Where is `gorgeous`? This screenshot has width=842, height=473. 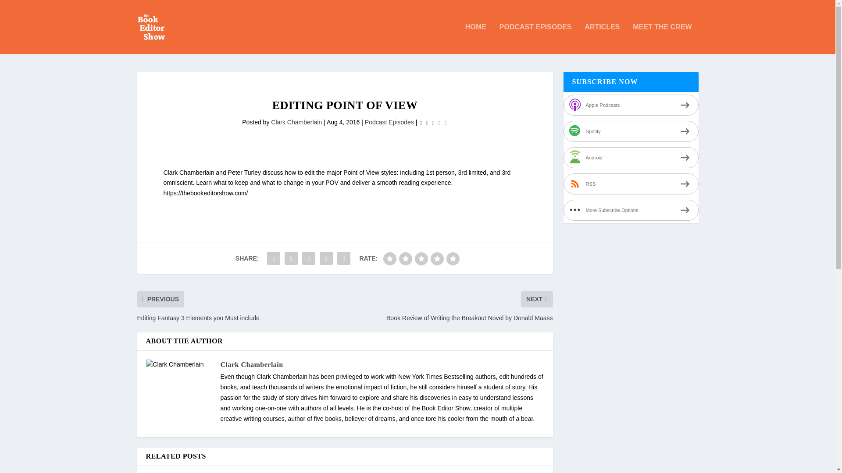
gorgeous is located at coordinates (453, 258).